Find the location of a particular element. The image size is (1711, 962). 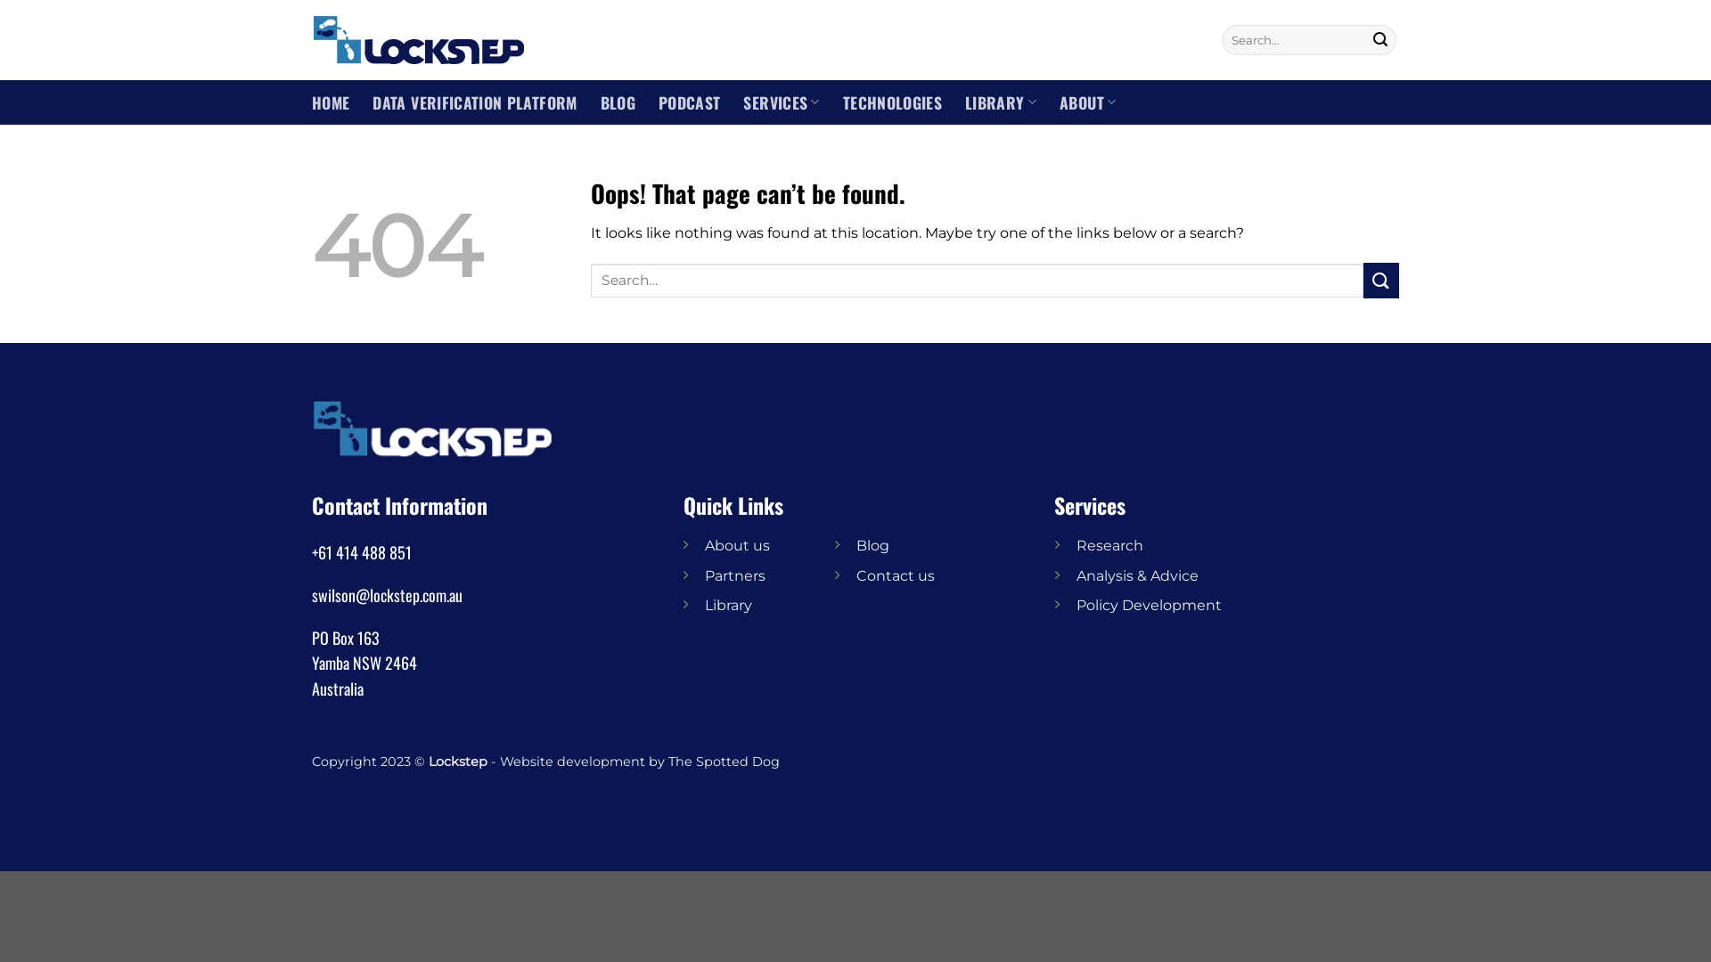

Library is located at coordinates (729, 606).